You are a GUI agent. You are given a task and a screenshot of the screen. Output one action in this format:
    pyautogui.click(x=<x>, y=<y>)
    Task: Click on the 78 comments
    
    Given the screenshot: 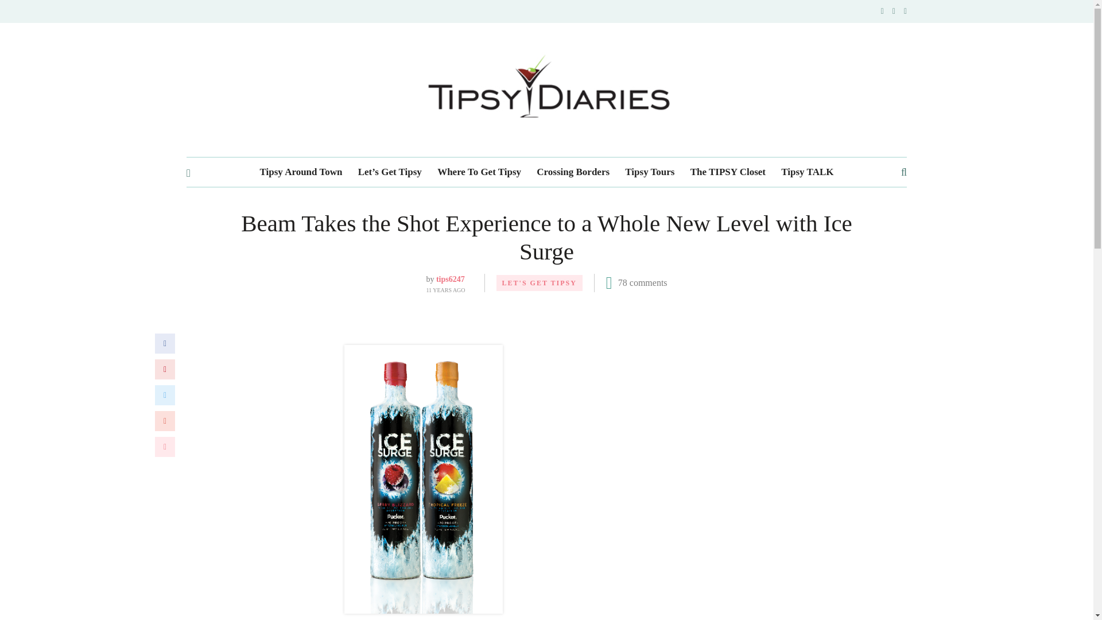 What is the action you would take?
    pyautogui.click(x=643, y=282)
    